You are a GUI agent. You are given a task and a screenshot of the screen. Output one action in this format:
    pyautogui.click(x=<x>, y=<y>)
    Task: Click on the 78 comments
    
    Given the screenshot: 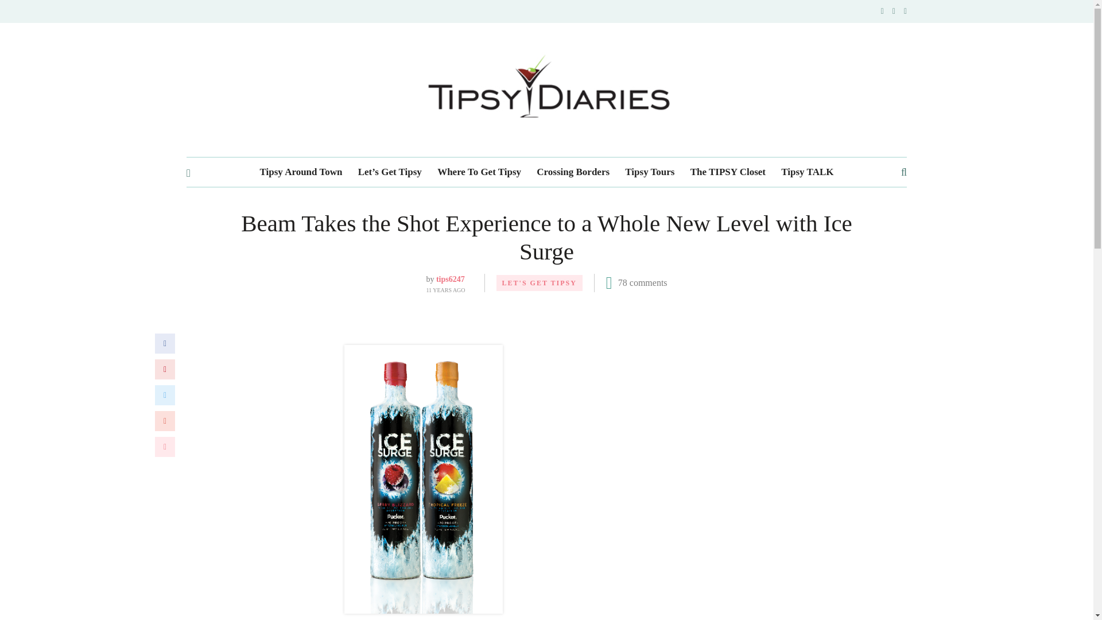 What is the action you would take?
    pyautogui.click(x=643, y=282)
    